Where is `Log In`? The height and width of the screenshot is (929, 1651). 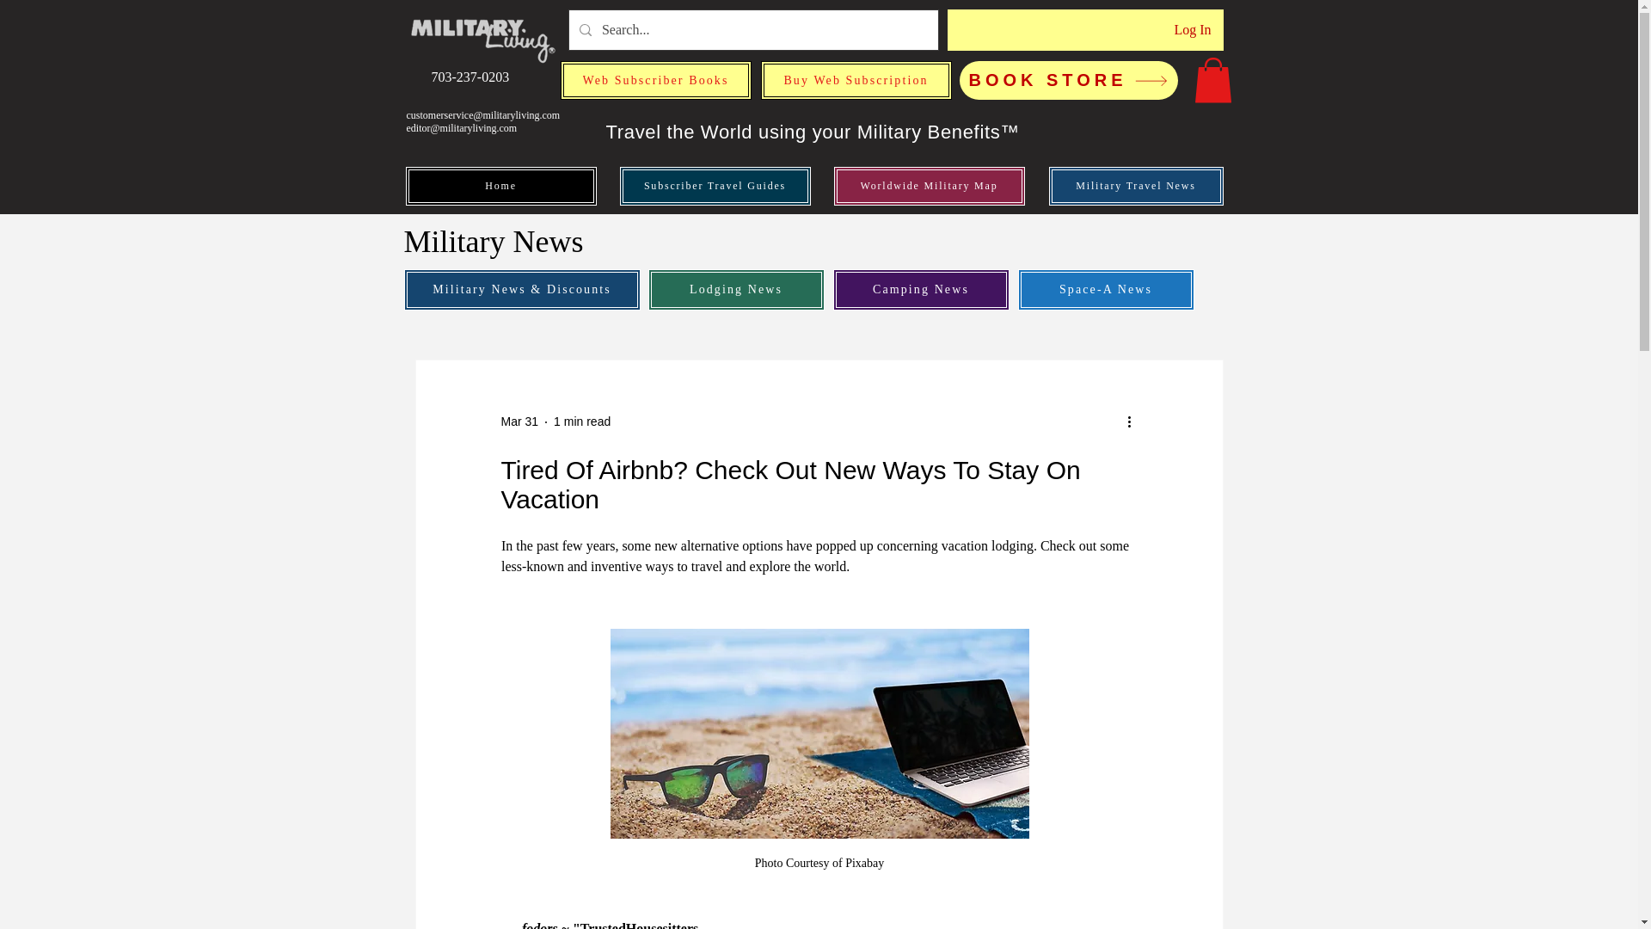 Log In is located at coordinates (1192, 29).